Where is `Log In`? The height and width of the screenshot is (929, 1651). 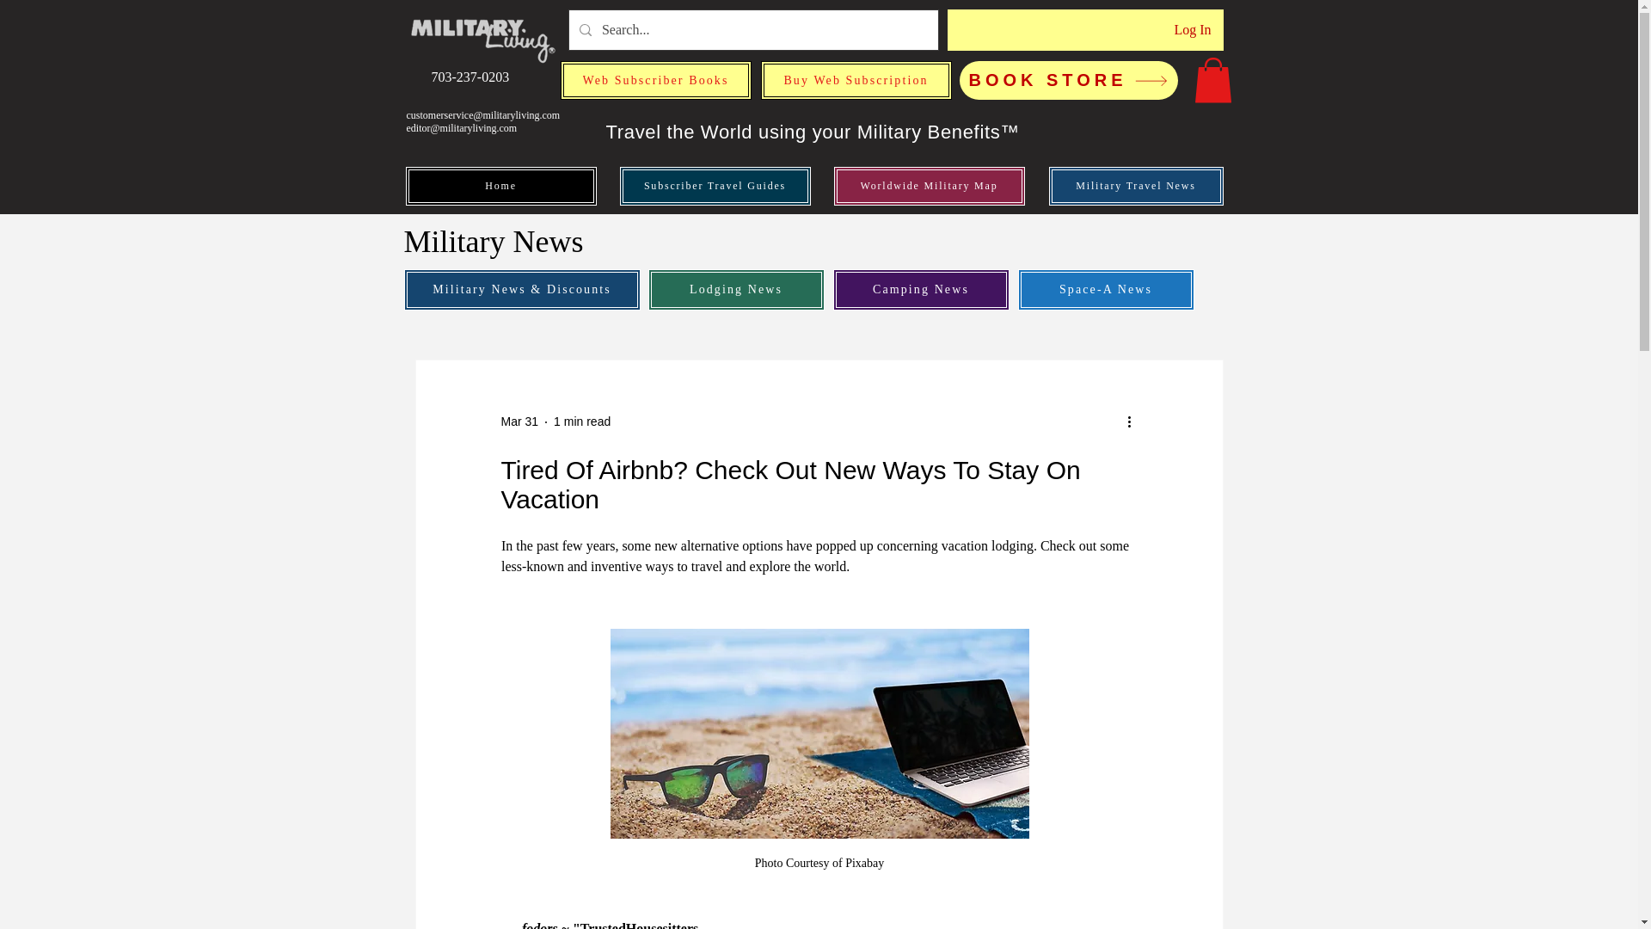 Log In is located at coordinates (1192, 29).